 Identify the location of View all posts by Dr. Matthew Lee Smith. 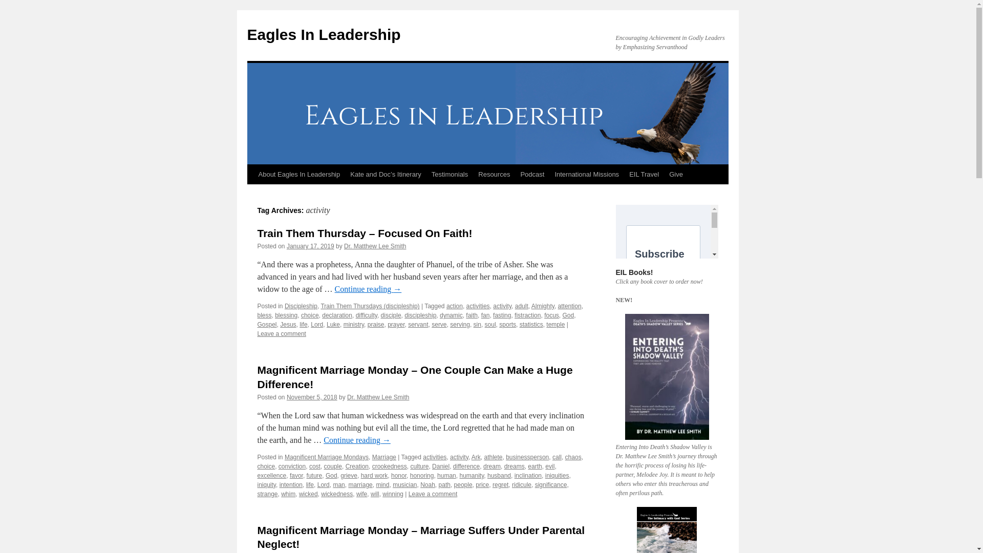
(375, 246).